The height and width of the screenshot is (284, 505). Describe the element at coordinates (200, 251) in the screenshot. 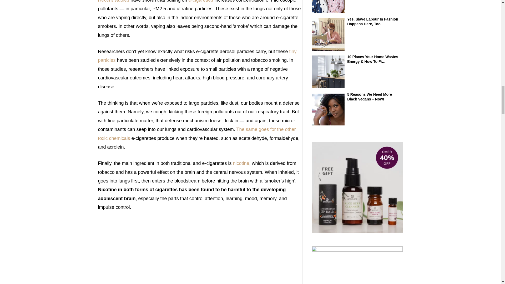

I see `How Instagram promotes electronic cigarettes to children` at that location.